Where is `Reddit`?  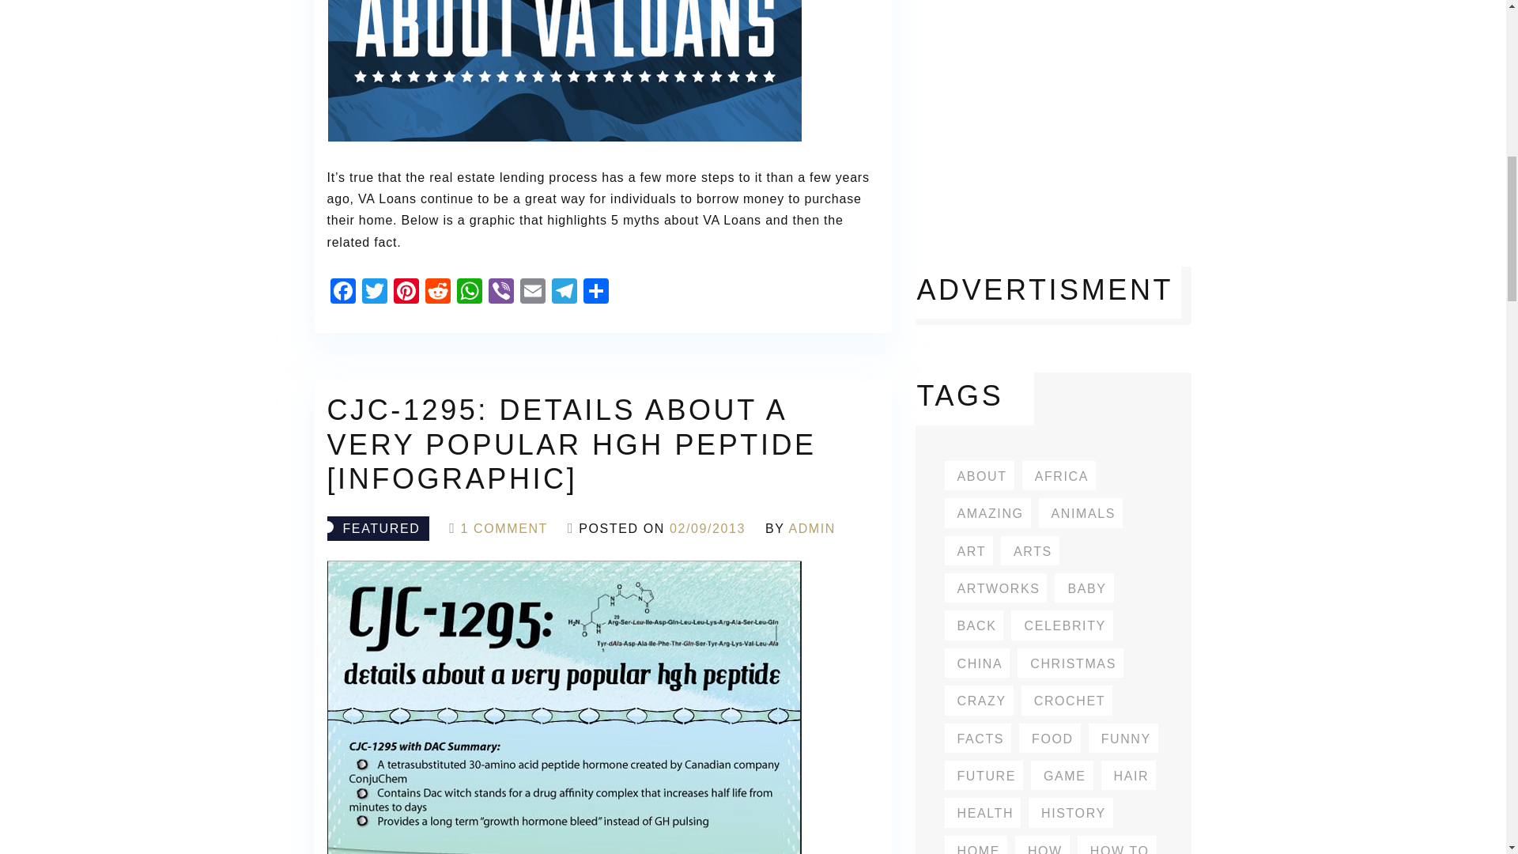
Reddit is located at coordinates (438, 293).